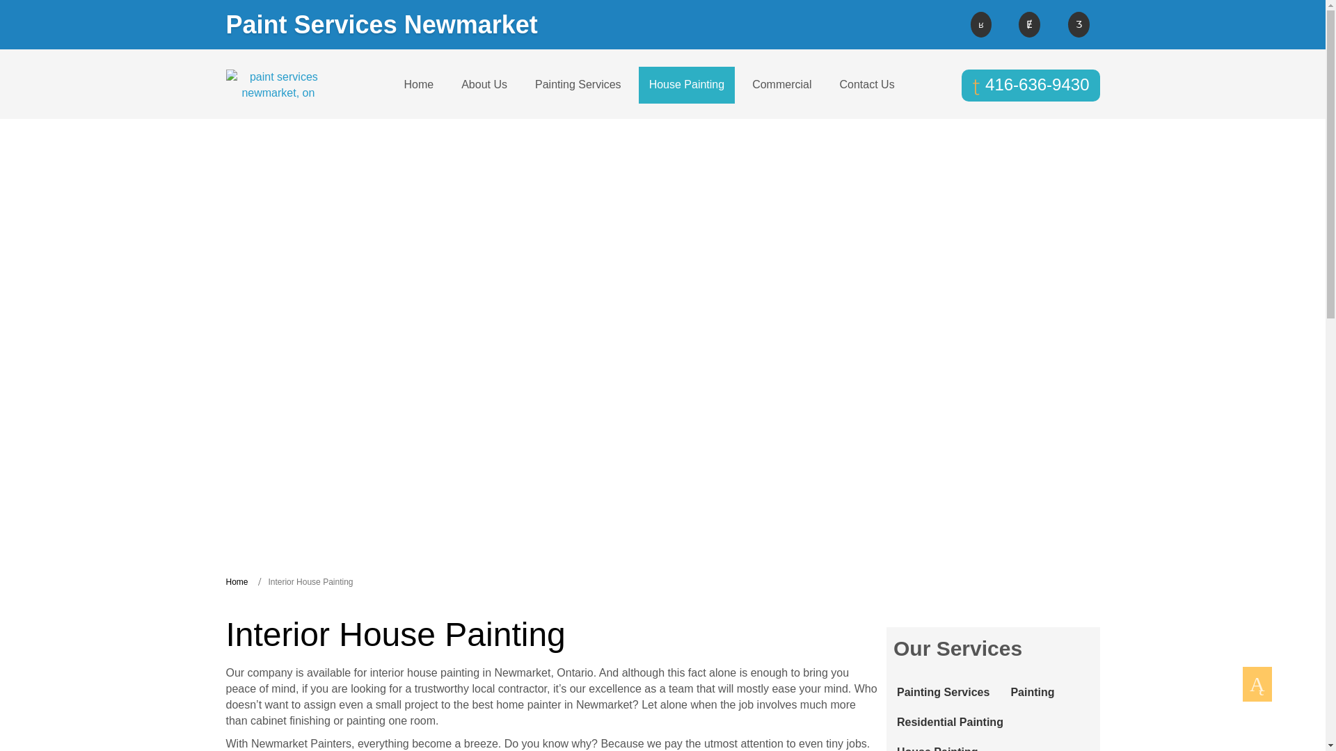 Image resolution: width=1336 pixels, height=751 pixels. Describe the element at coordinates (937, 744) in the screenshot. I see `House Painting` at that location.